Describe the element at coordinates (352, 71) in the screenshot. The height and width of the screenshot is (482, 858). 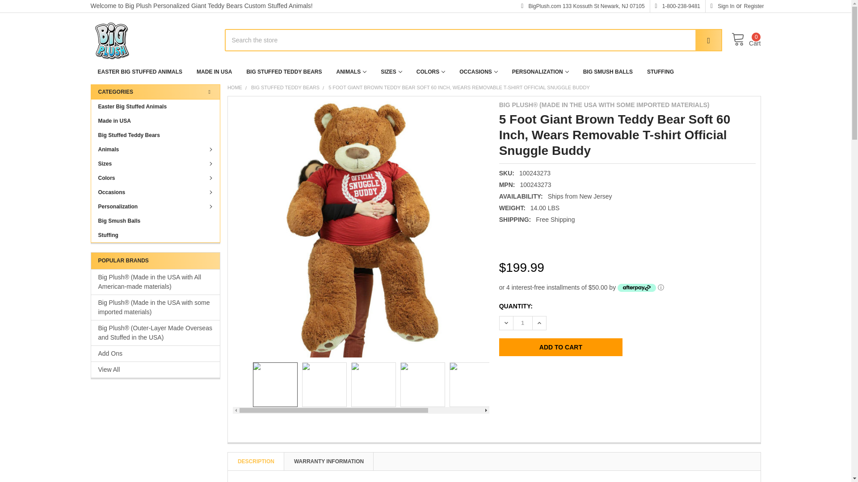
I see `Cart` at that location.